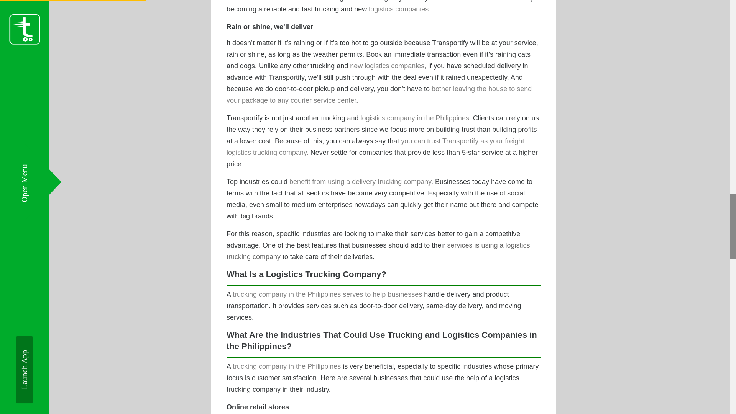 This screenshot has width=736, height=414. Describe the element at coordinates (286, 366) in the screenshot. I see `trucking company in the Philippines` at that location.